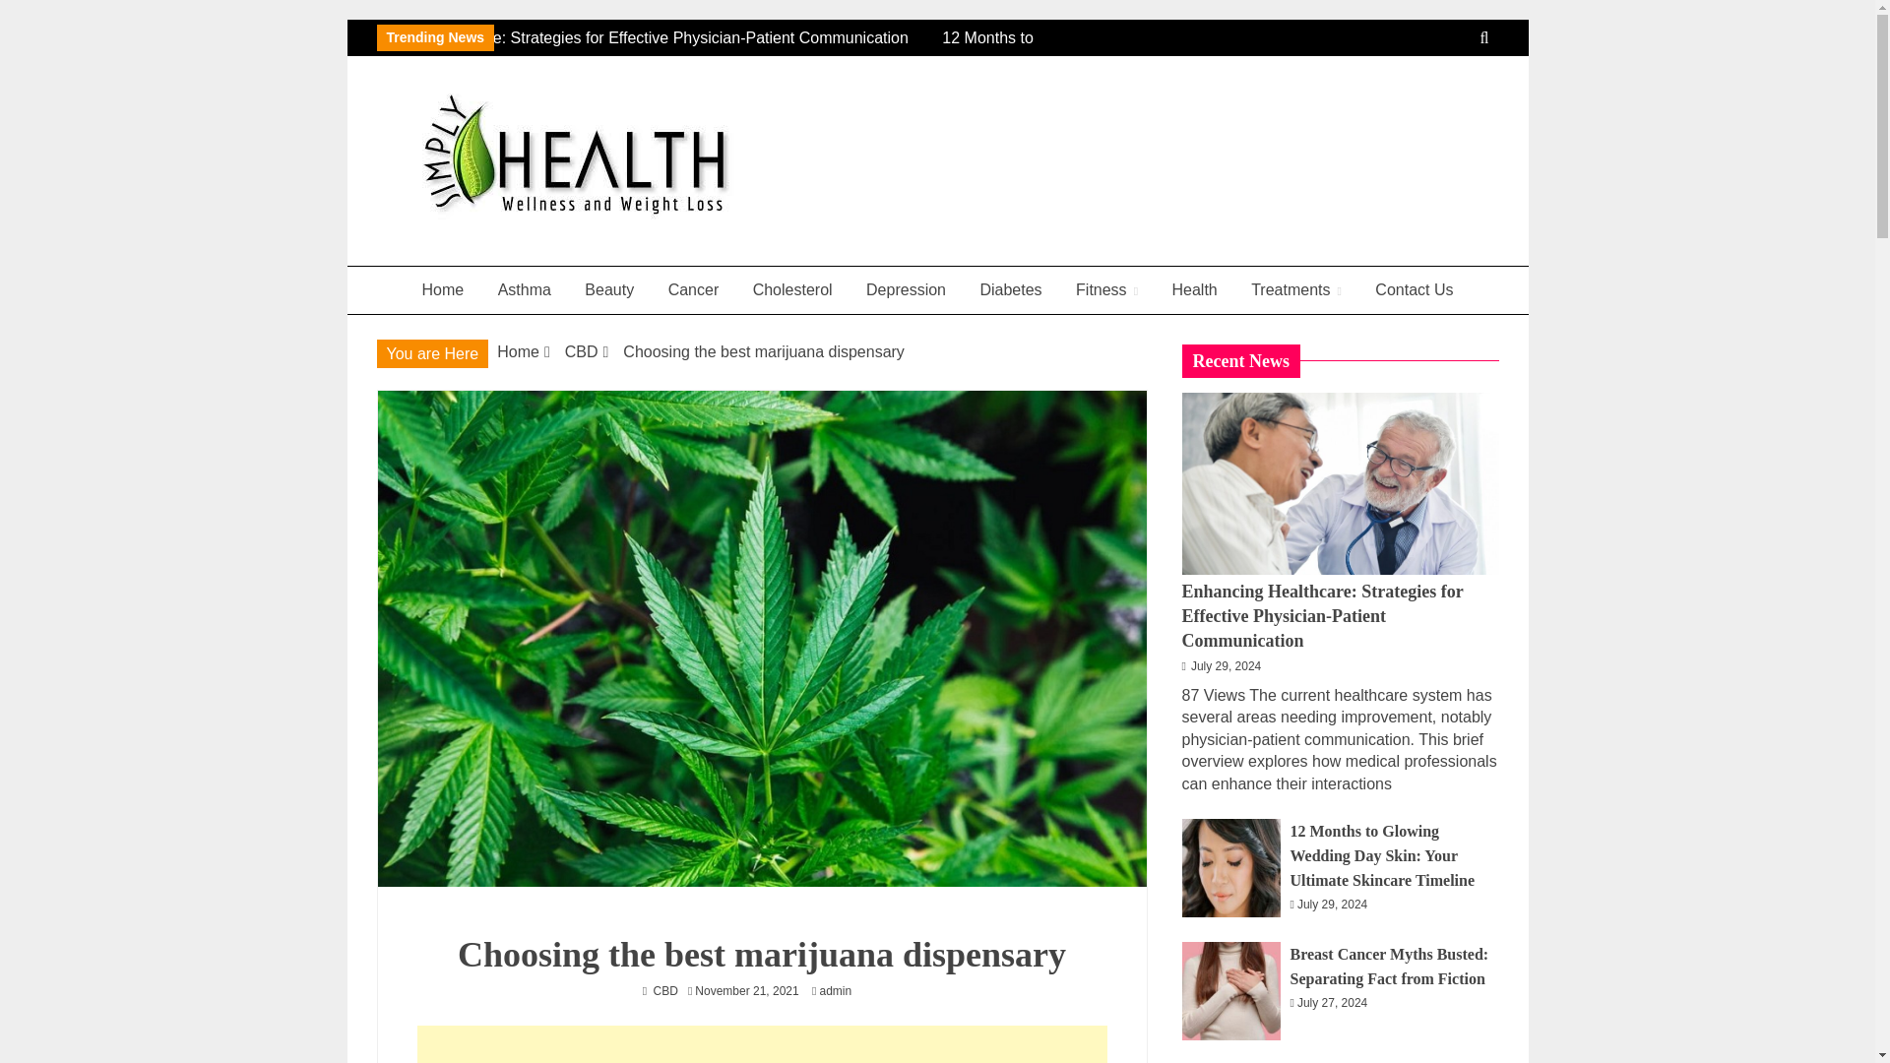  I want to click on Health, so click(1194, 289).